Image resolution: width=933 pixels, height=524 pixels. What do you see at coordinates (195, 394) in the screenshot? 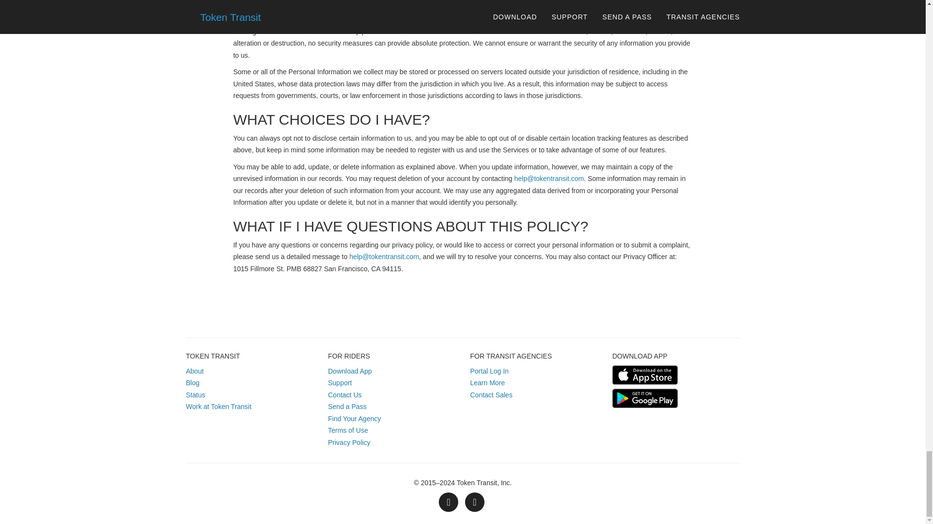
I see `Status` at bounding box center [195, 394].